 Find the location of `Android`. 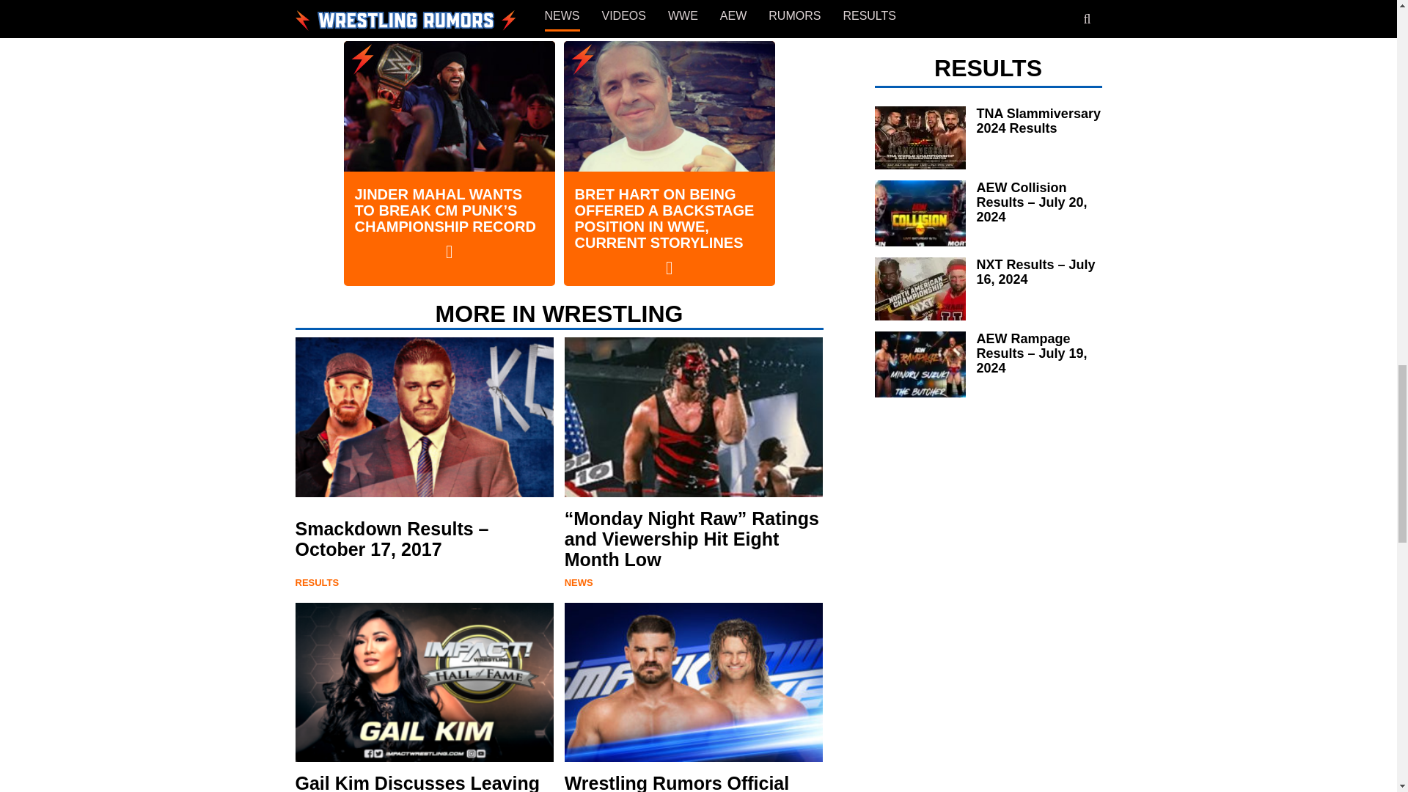

Android is located at coordinates (481, 12).